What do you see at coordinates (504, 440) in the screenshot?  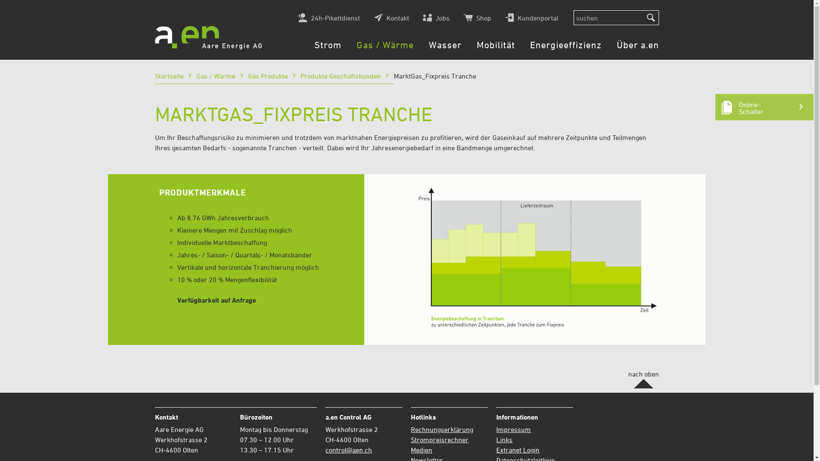 I see `Links` at bounding box center [504, 440].